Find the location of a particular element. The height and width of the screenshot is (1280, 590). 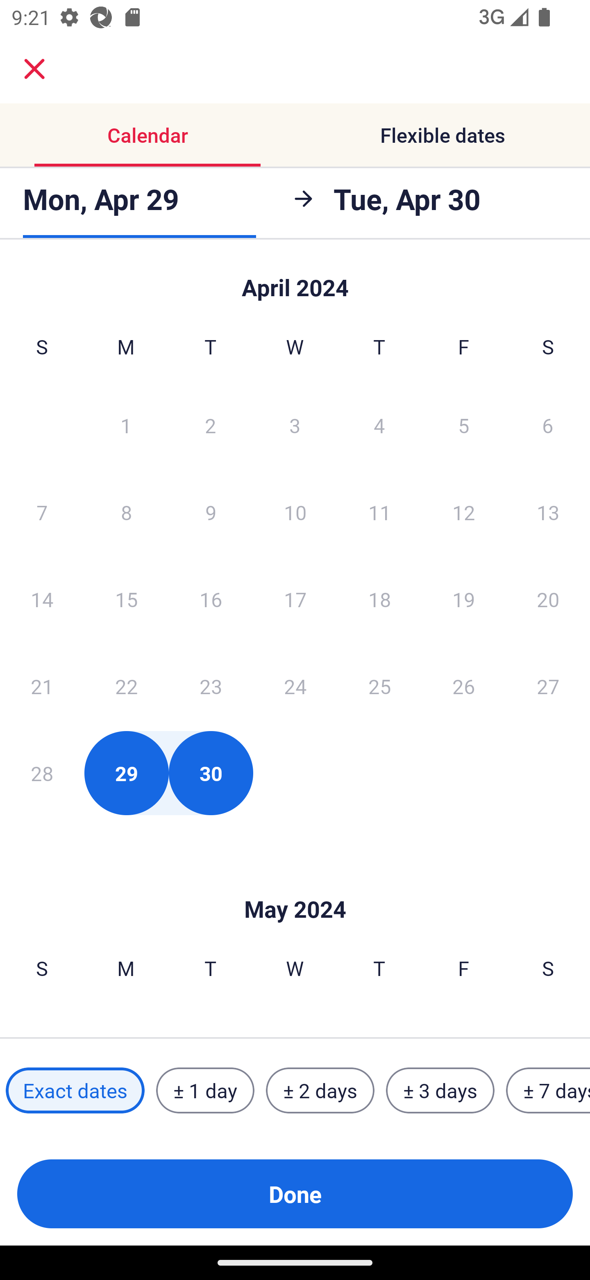

Skip to Done is located at coordinates (295, 280).